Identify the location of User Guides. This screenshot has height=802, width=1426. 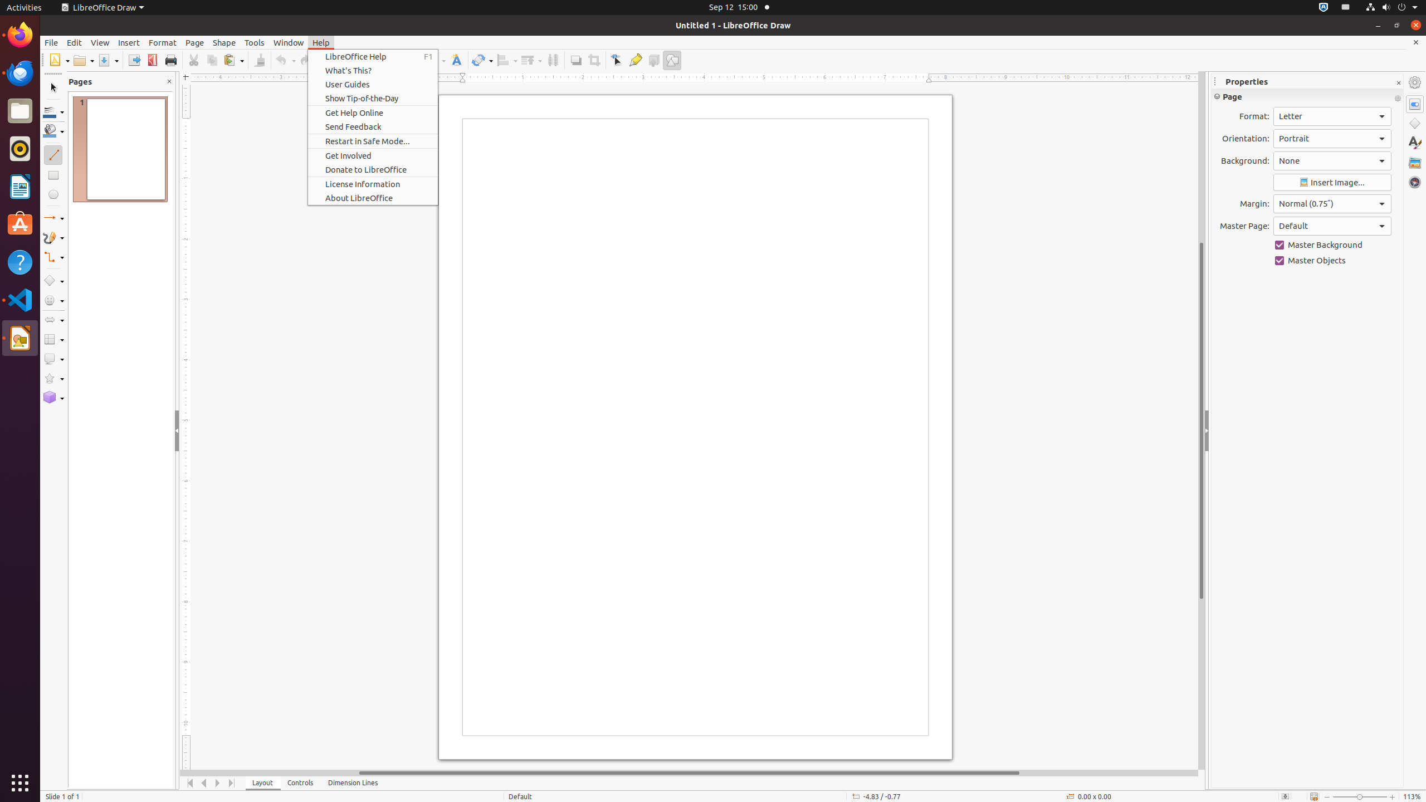
(373, 85).